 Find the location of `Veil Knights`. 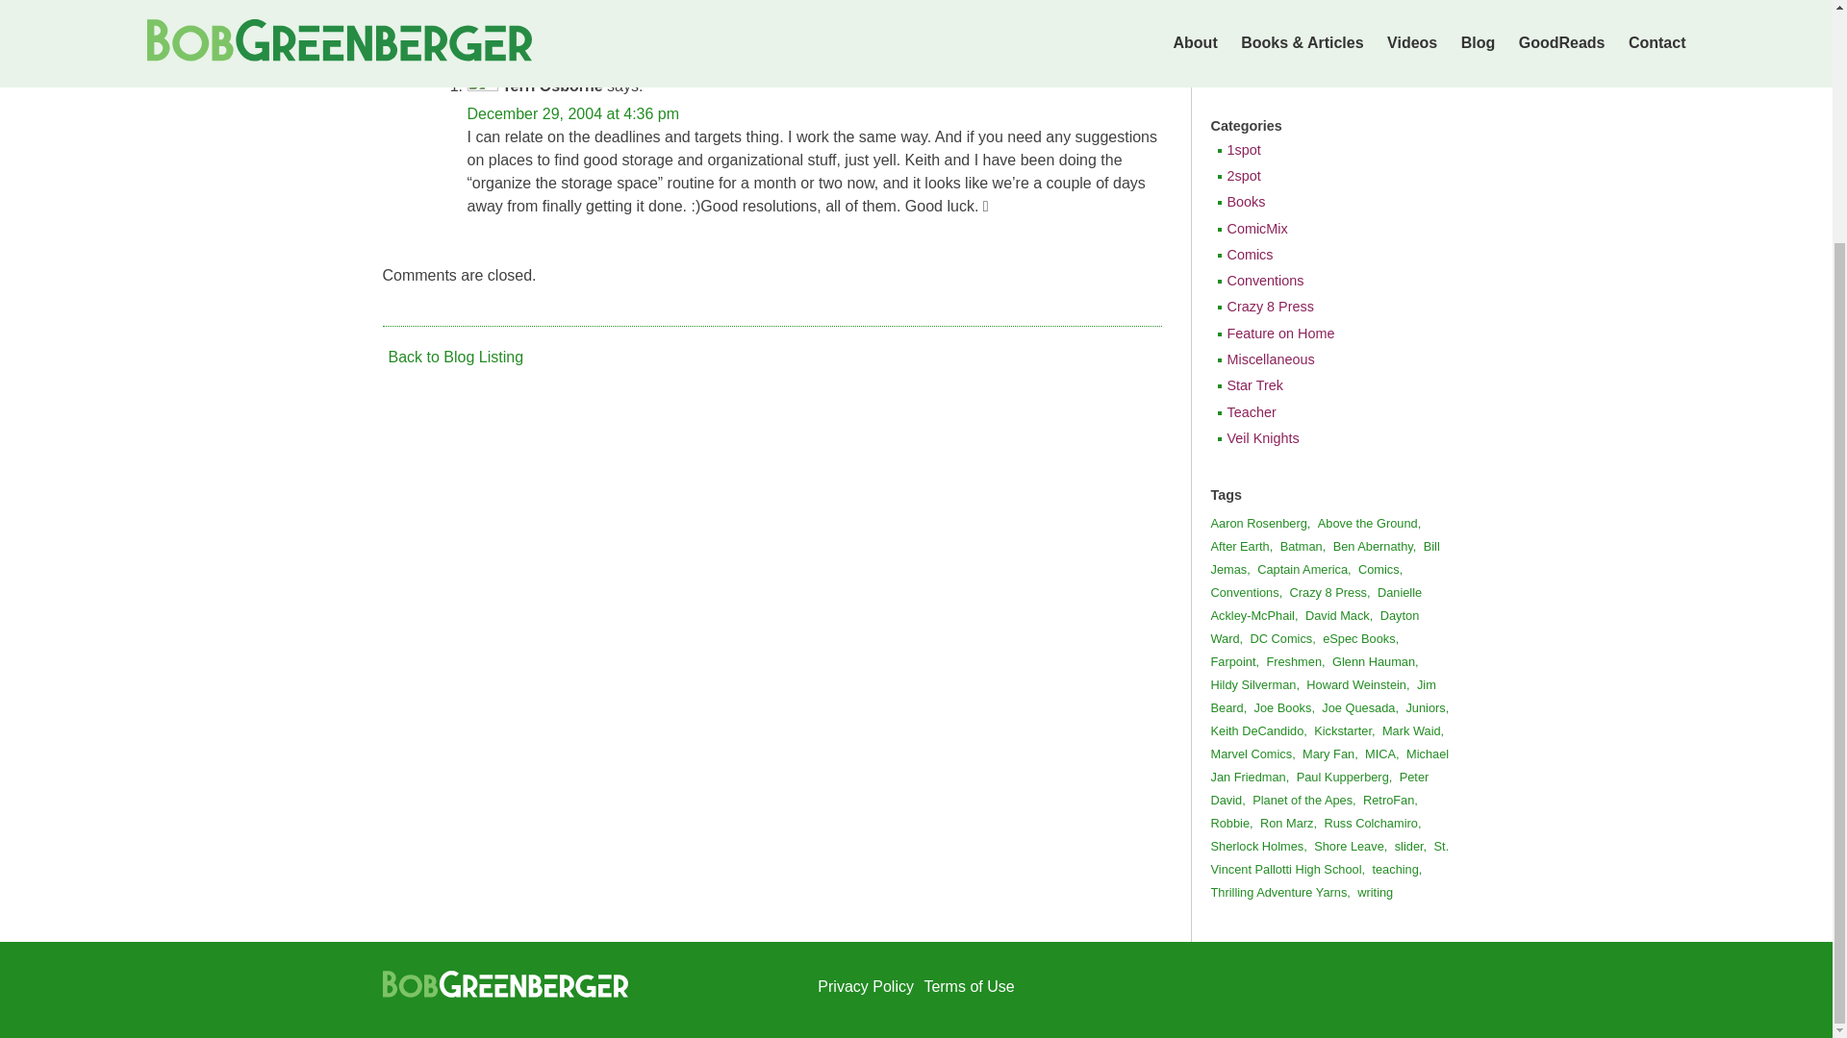

Veil Knights is located at coordinates (1325, 438).